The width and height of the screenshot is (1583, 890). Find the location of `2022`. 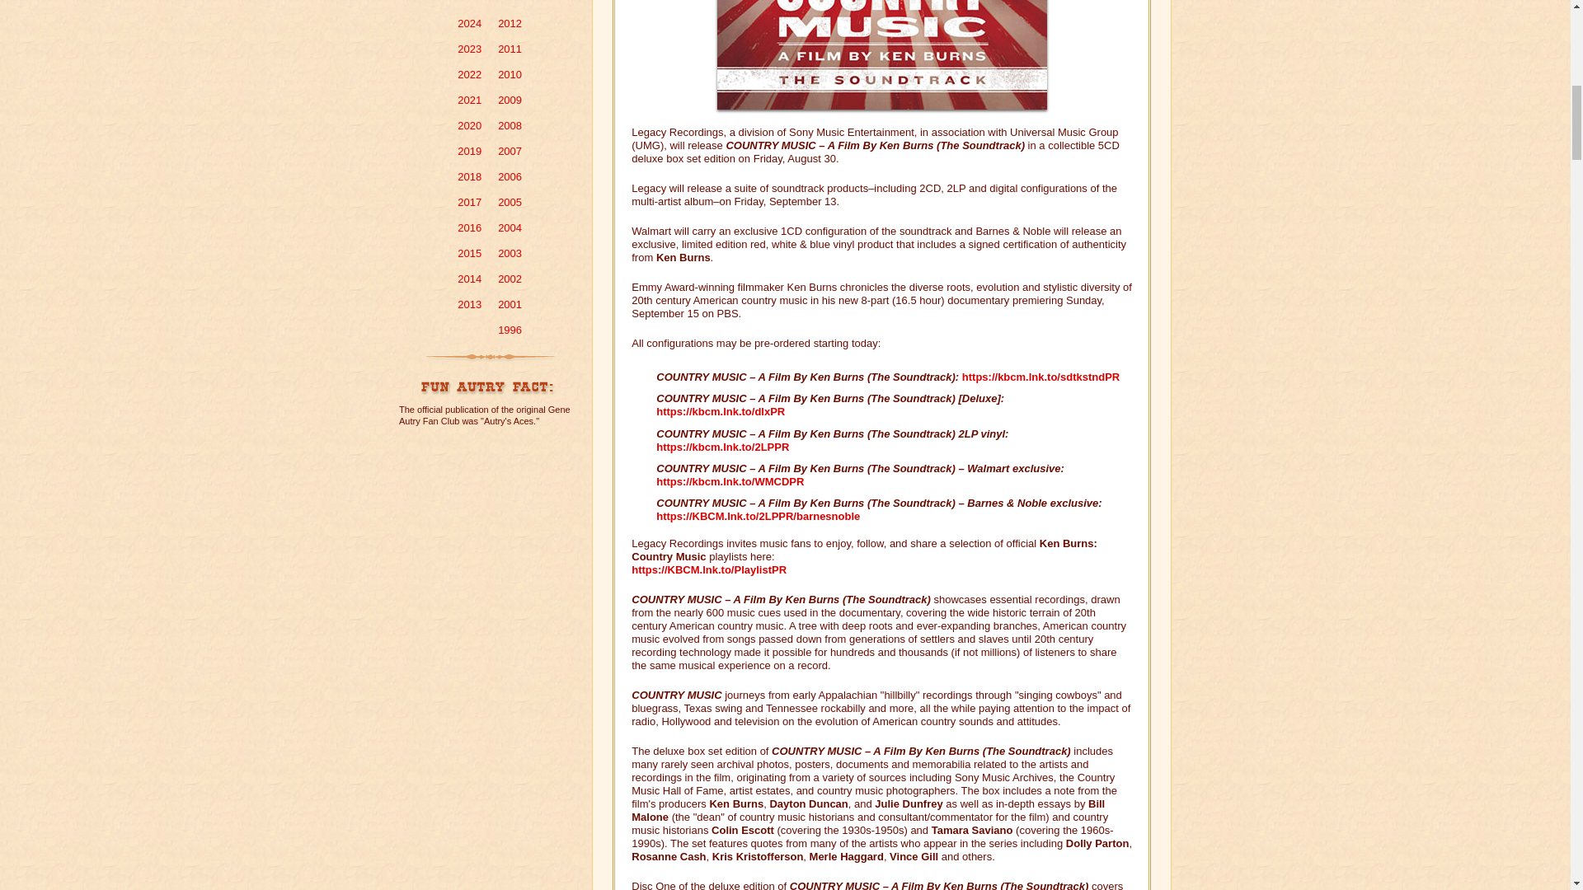

2022 is located at coordinates (468, 74).